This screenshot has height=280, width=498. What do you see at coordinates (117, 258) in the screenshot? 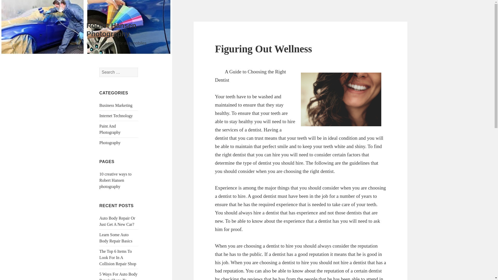
I see `The Top 6 Items To Look For In A Collision Repair Shop` at bounding box center [117, 258].